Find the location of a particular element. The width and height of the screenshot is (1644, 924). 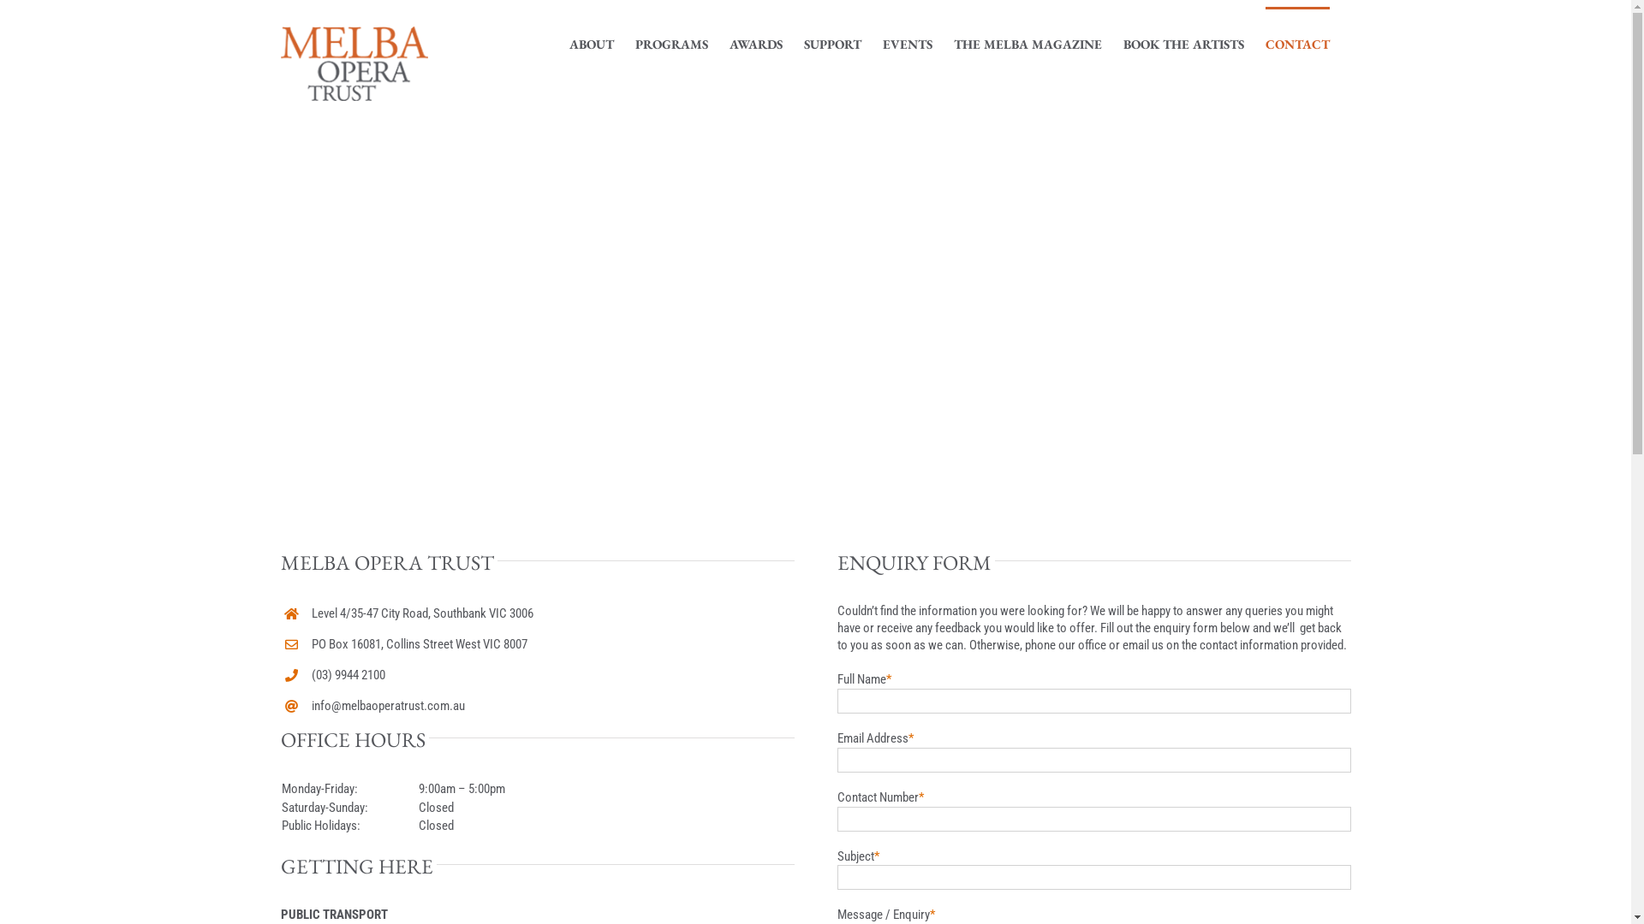

EVENTS is located at coordinates (907, 43).